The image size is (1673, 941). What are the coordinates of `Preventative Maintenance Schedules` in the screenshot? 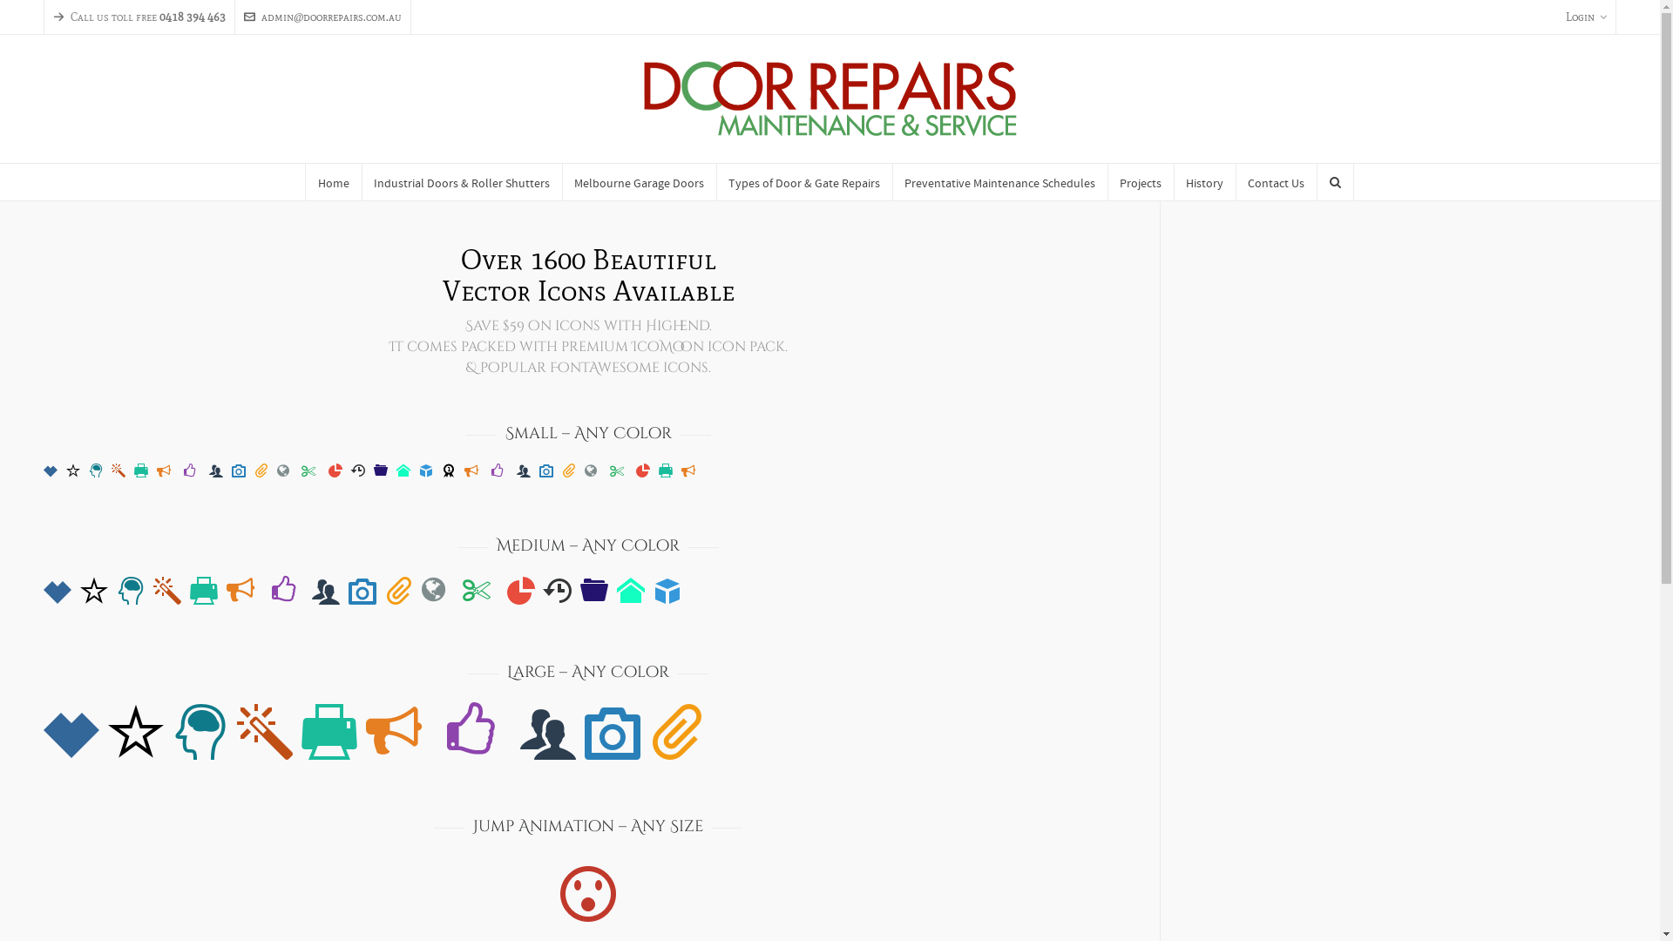 It's located at (1000, 182).